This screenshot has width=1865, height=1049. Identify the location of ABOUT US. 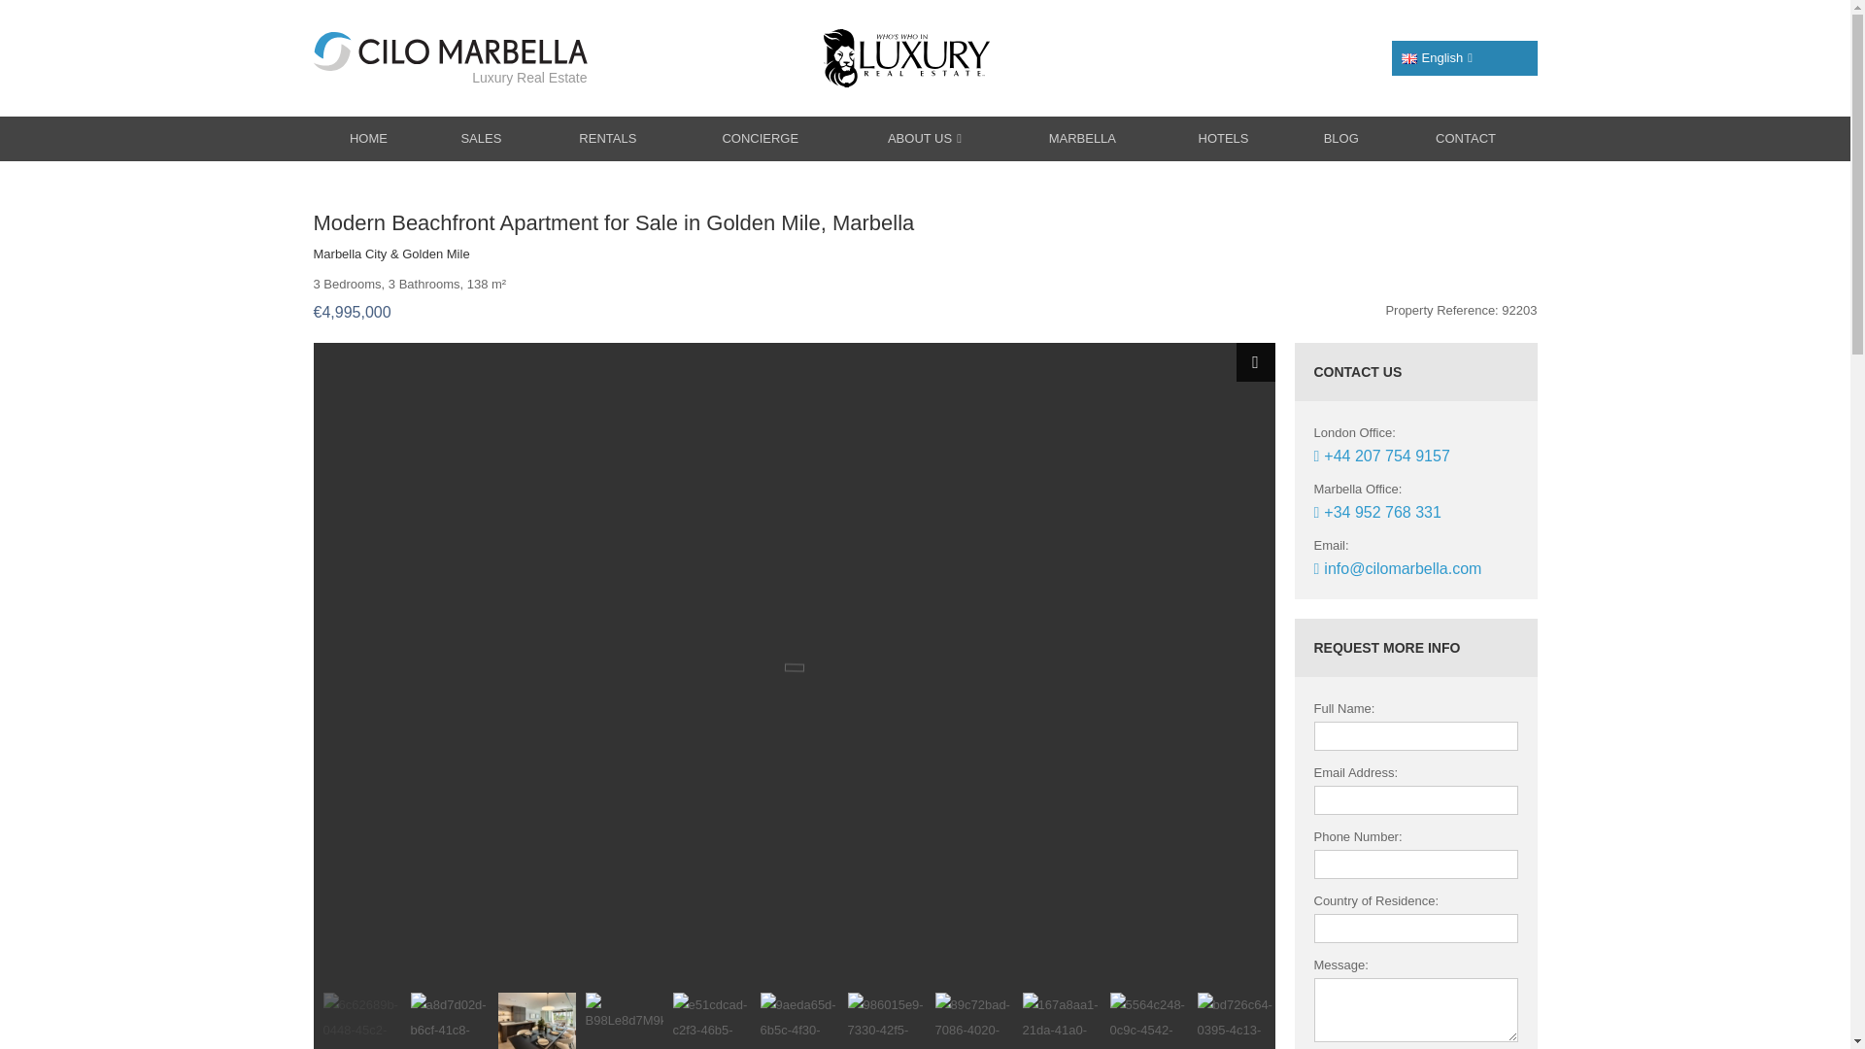
(923, 138).